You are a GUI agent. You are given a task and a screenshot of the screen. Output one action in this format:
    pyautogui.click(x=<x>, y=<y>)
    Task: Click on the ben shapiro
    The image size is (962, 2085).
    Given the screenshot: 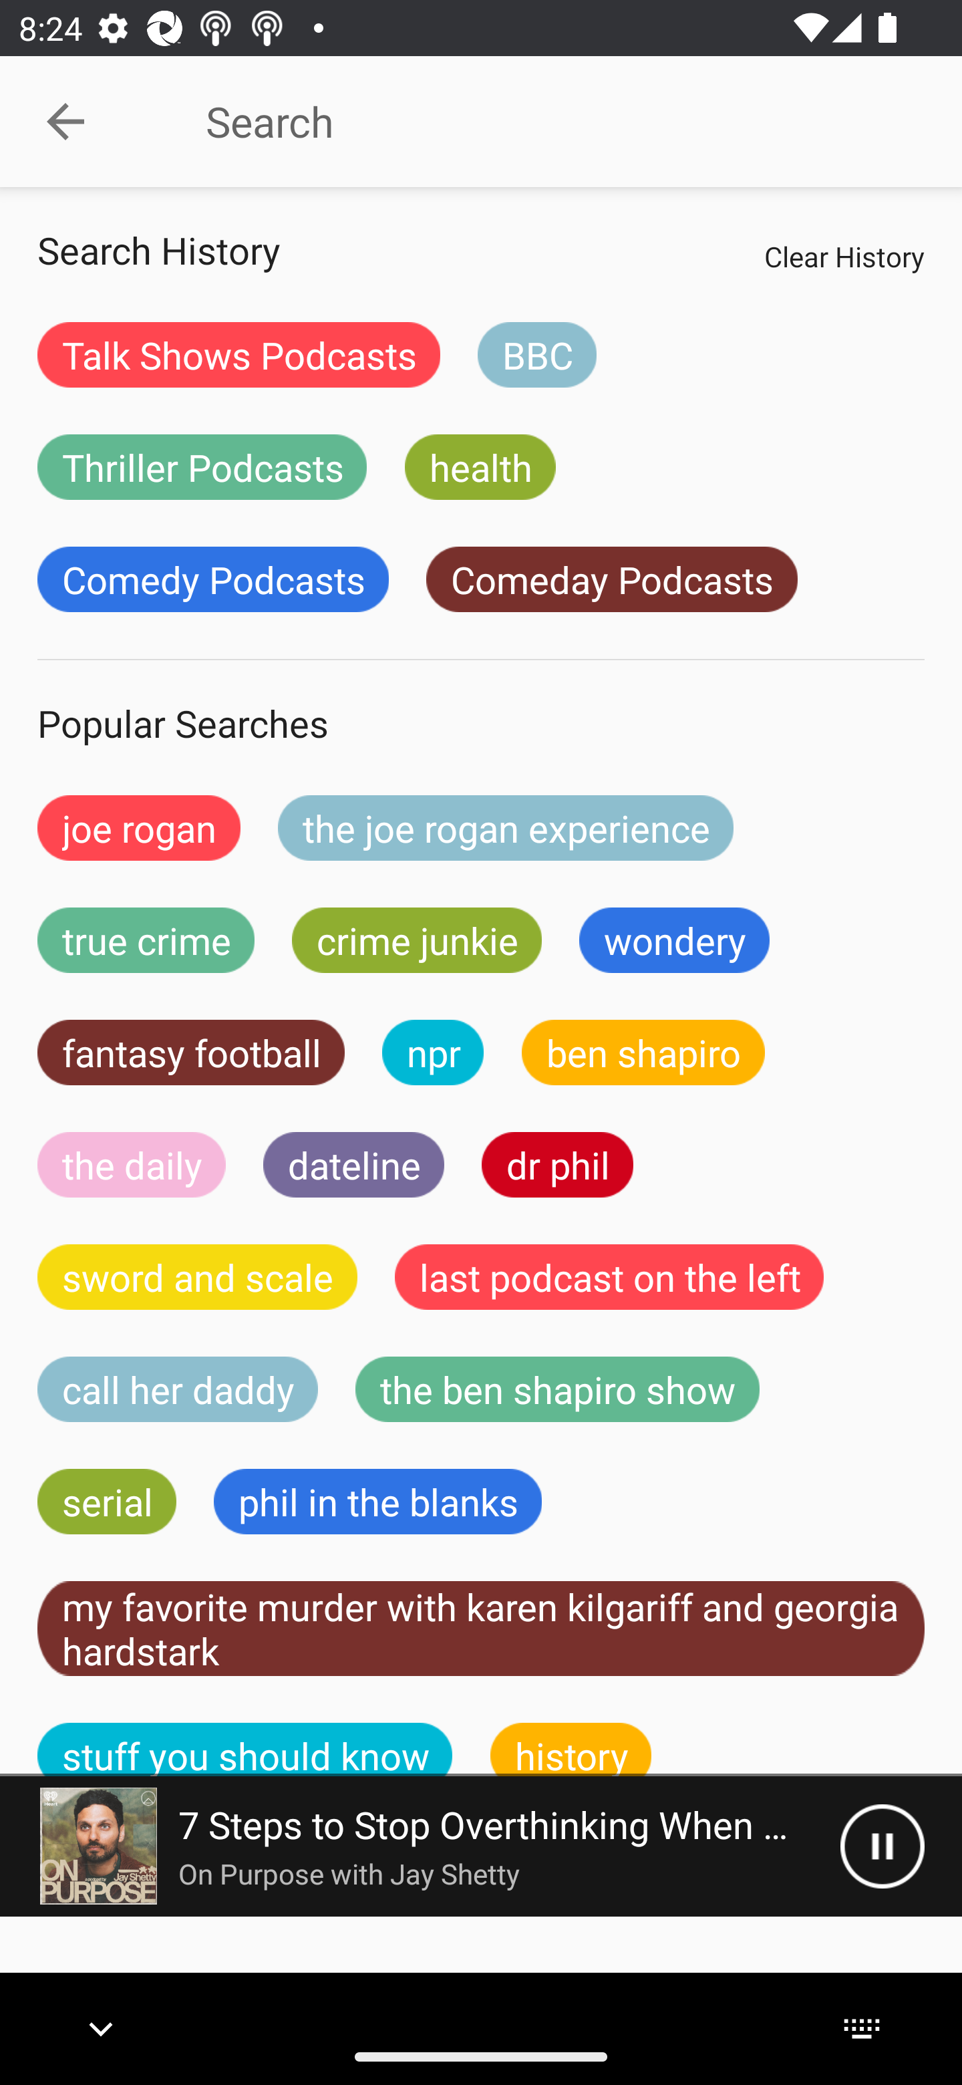 What is the action you would take?
    pyautogui.click(x=643, y=1053)
    